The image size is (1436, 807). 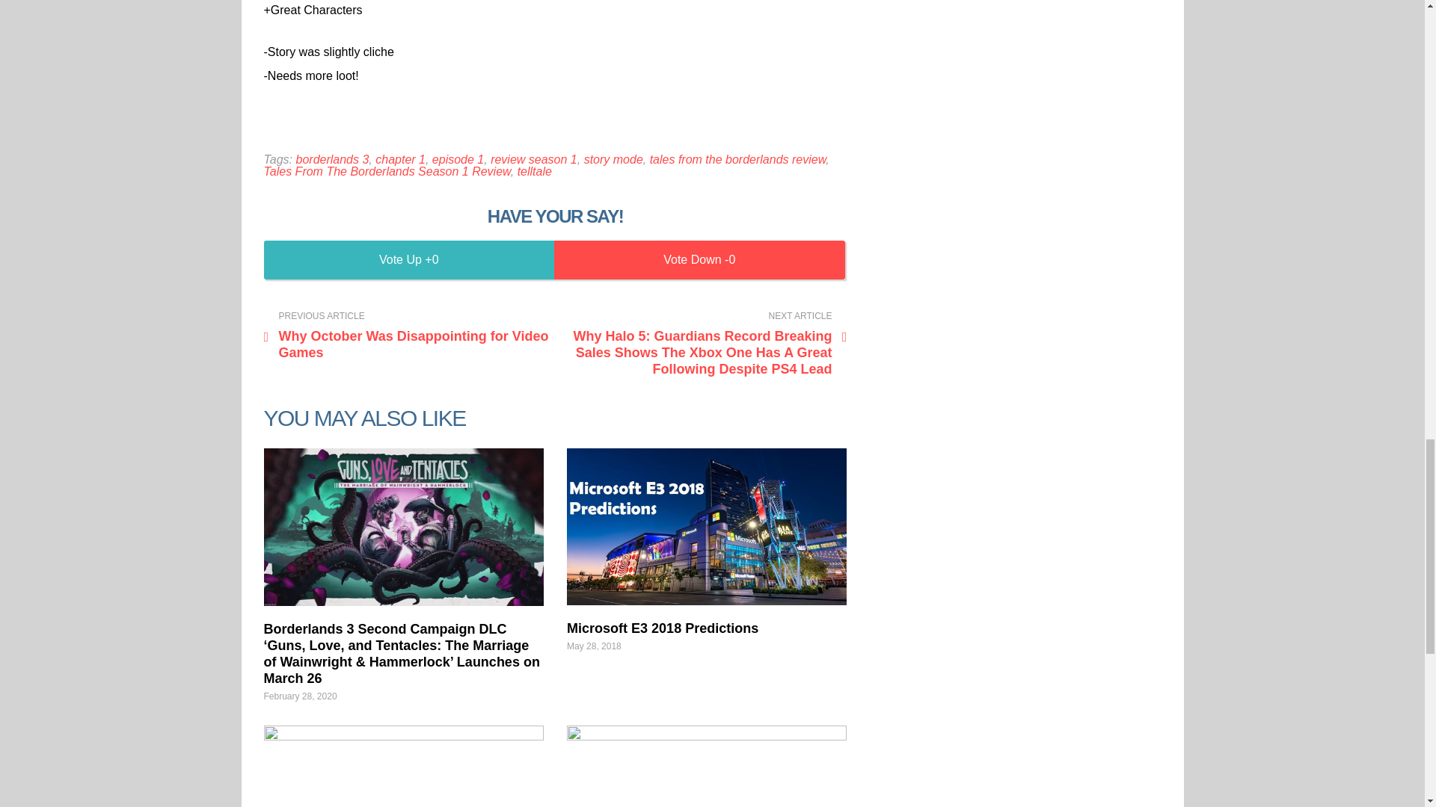 I want to click on Microsoft E3 2018 Predictions, so click(x=663, y=628).